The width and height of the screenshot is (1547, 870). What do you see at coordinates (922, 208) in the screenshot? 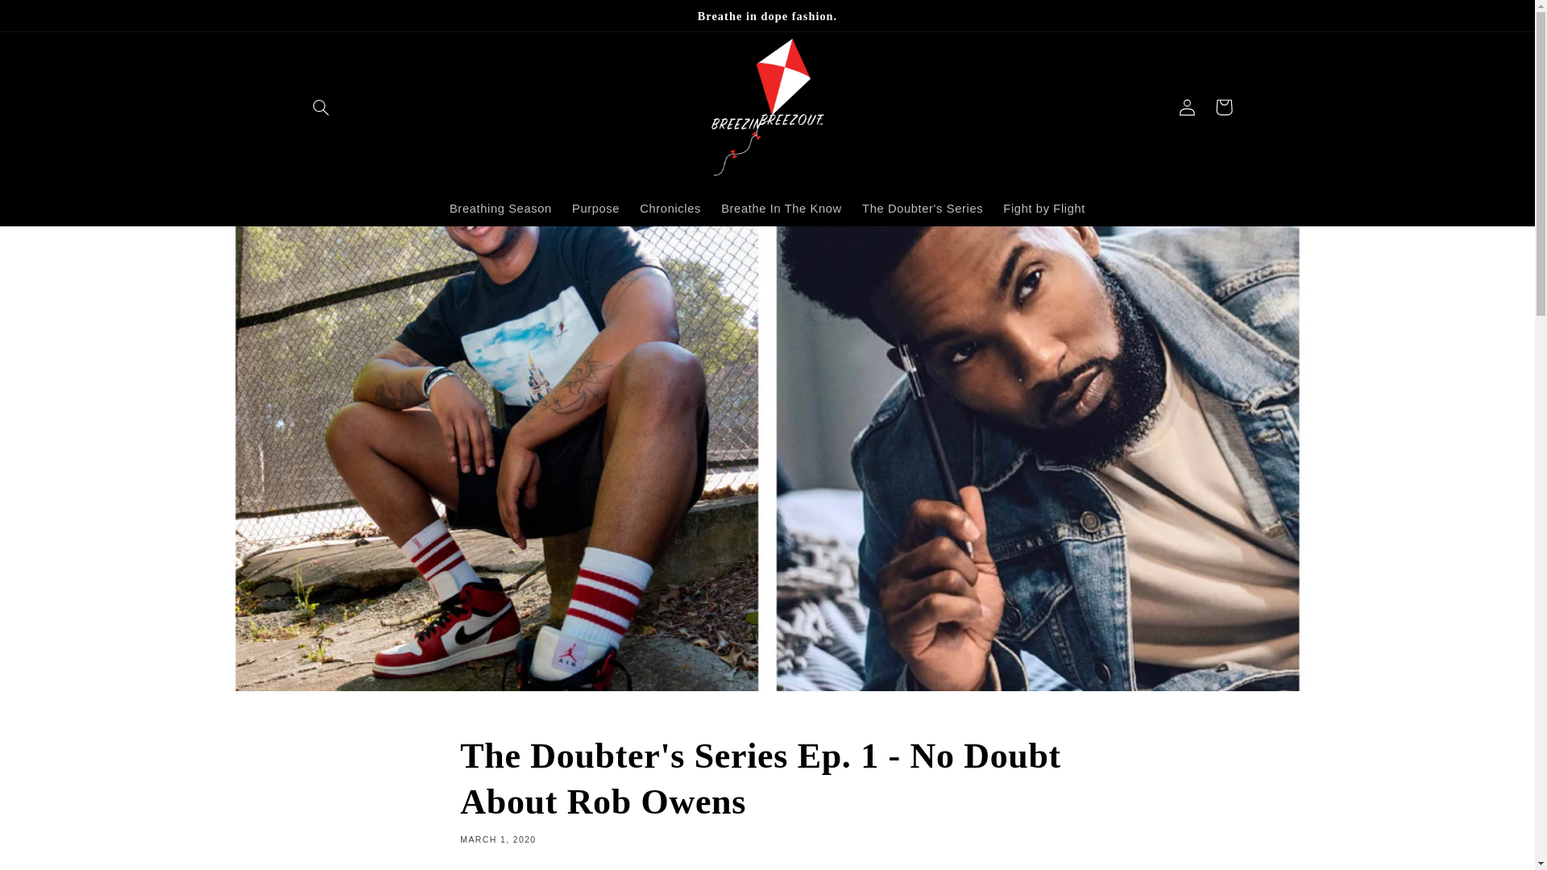
I see `The Doubter's Series` at bounding box center [922, 208].